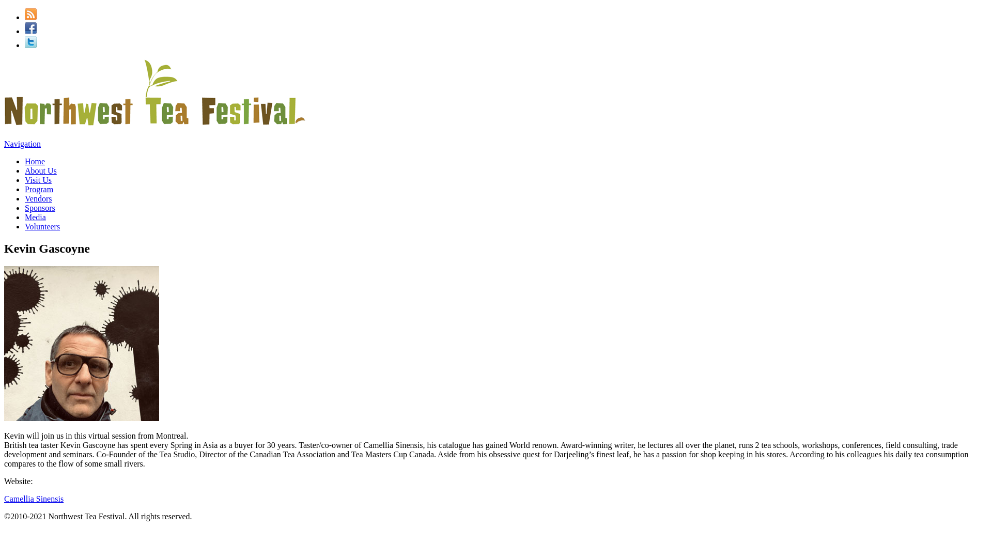 This screenshot has height=558, width=992. I want to click on Media, so click(35, 217).